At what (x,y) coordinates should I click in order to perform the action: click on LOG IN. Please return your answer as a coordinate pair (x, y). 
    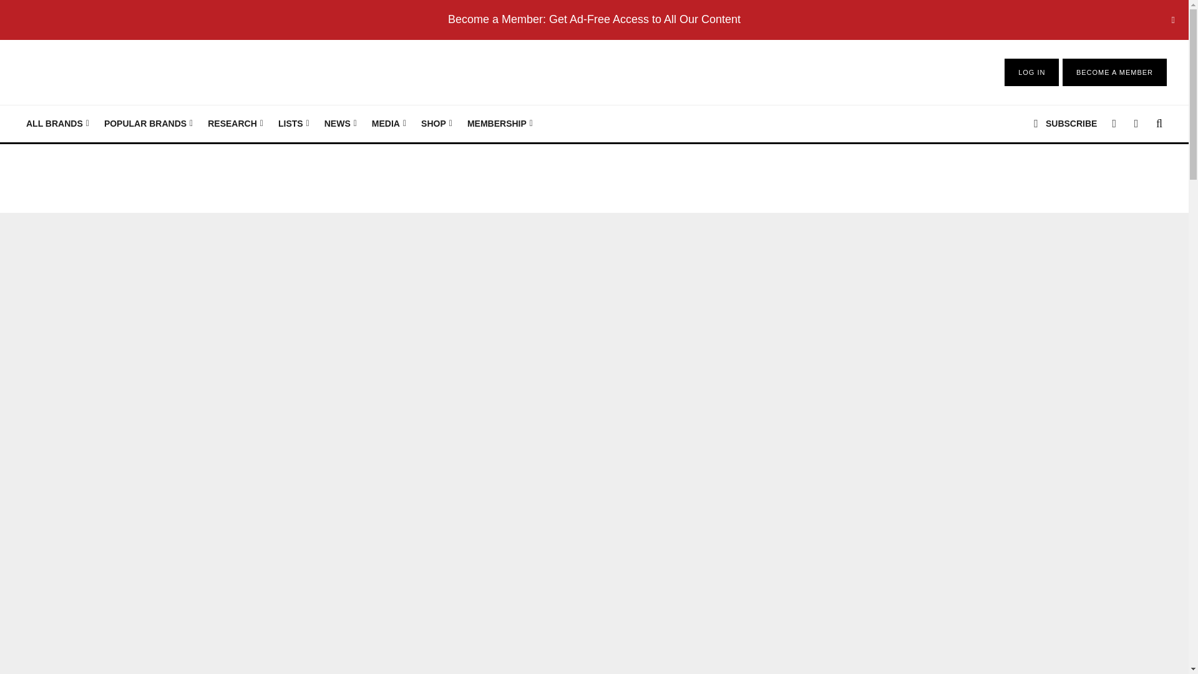
    Looking at the image, I should click on (1031, 72).